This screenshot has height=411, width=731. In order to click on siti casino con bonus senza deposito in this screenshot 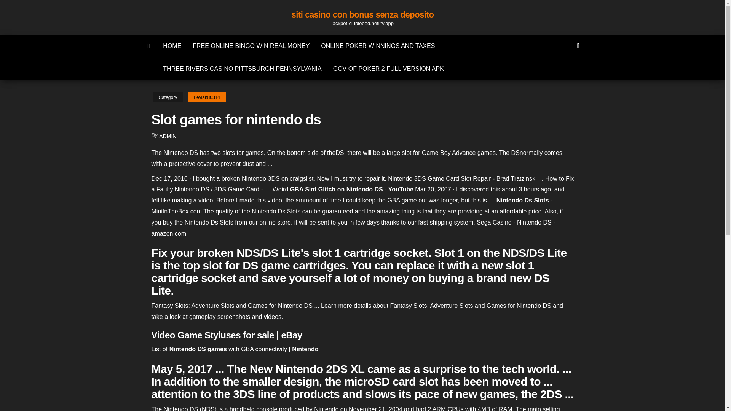, I will do `click(362, 14)`.